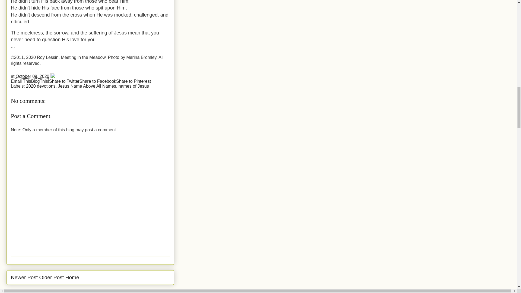  What do you see at coordinates (52, 277) in the screenshot?
I see `Older Post` at bounding box center [52, 277].